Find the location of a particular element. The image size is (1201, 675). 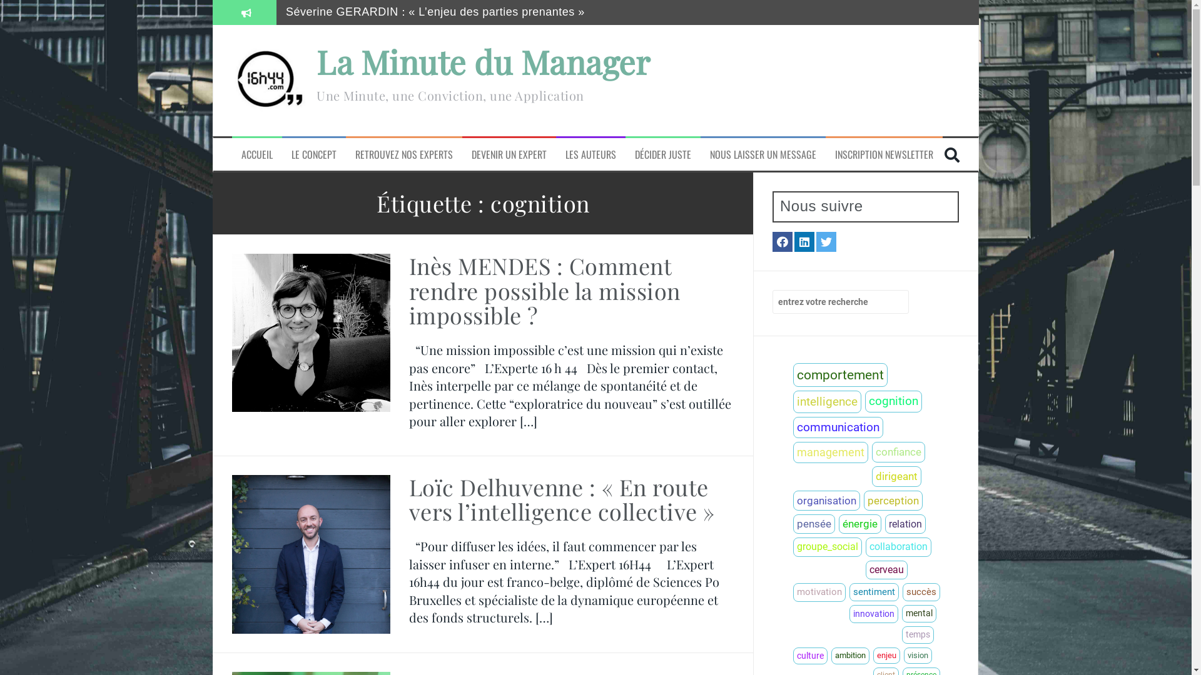

intelligence is located at coordinates (827, 402).